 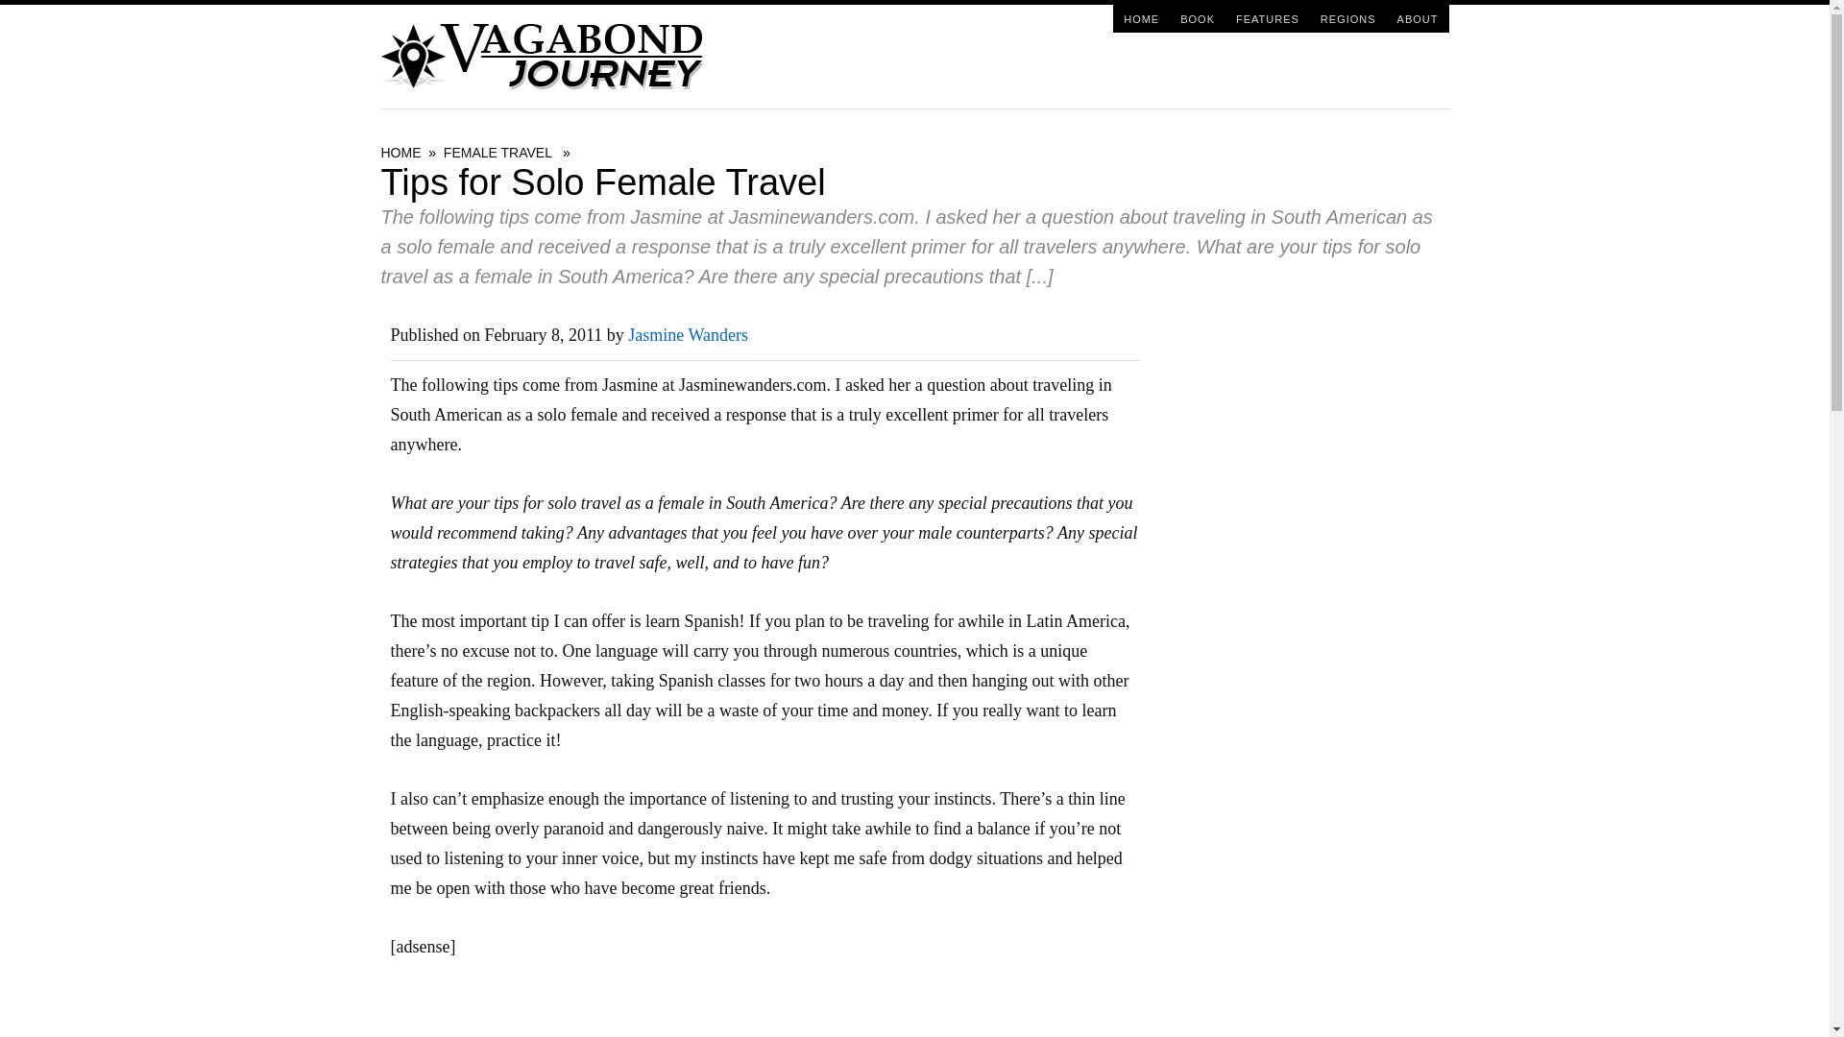 I want to click on FEATURES, so click(x=1268, y=18).